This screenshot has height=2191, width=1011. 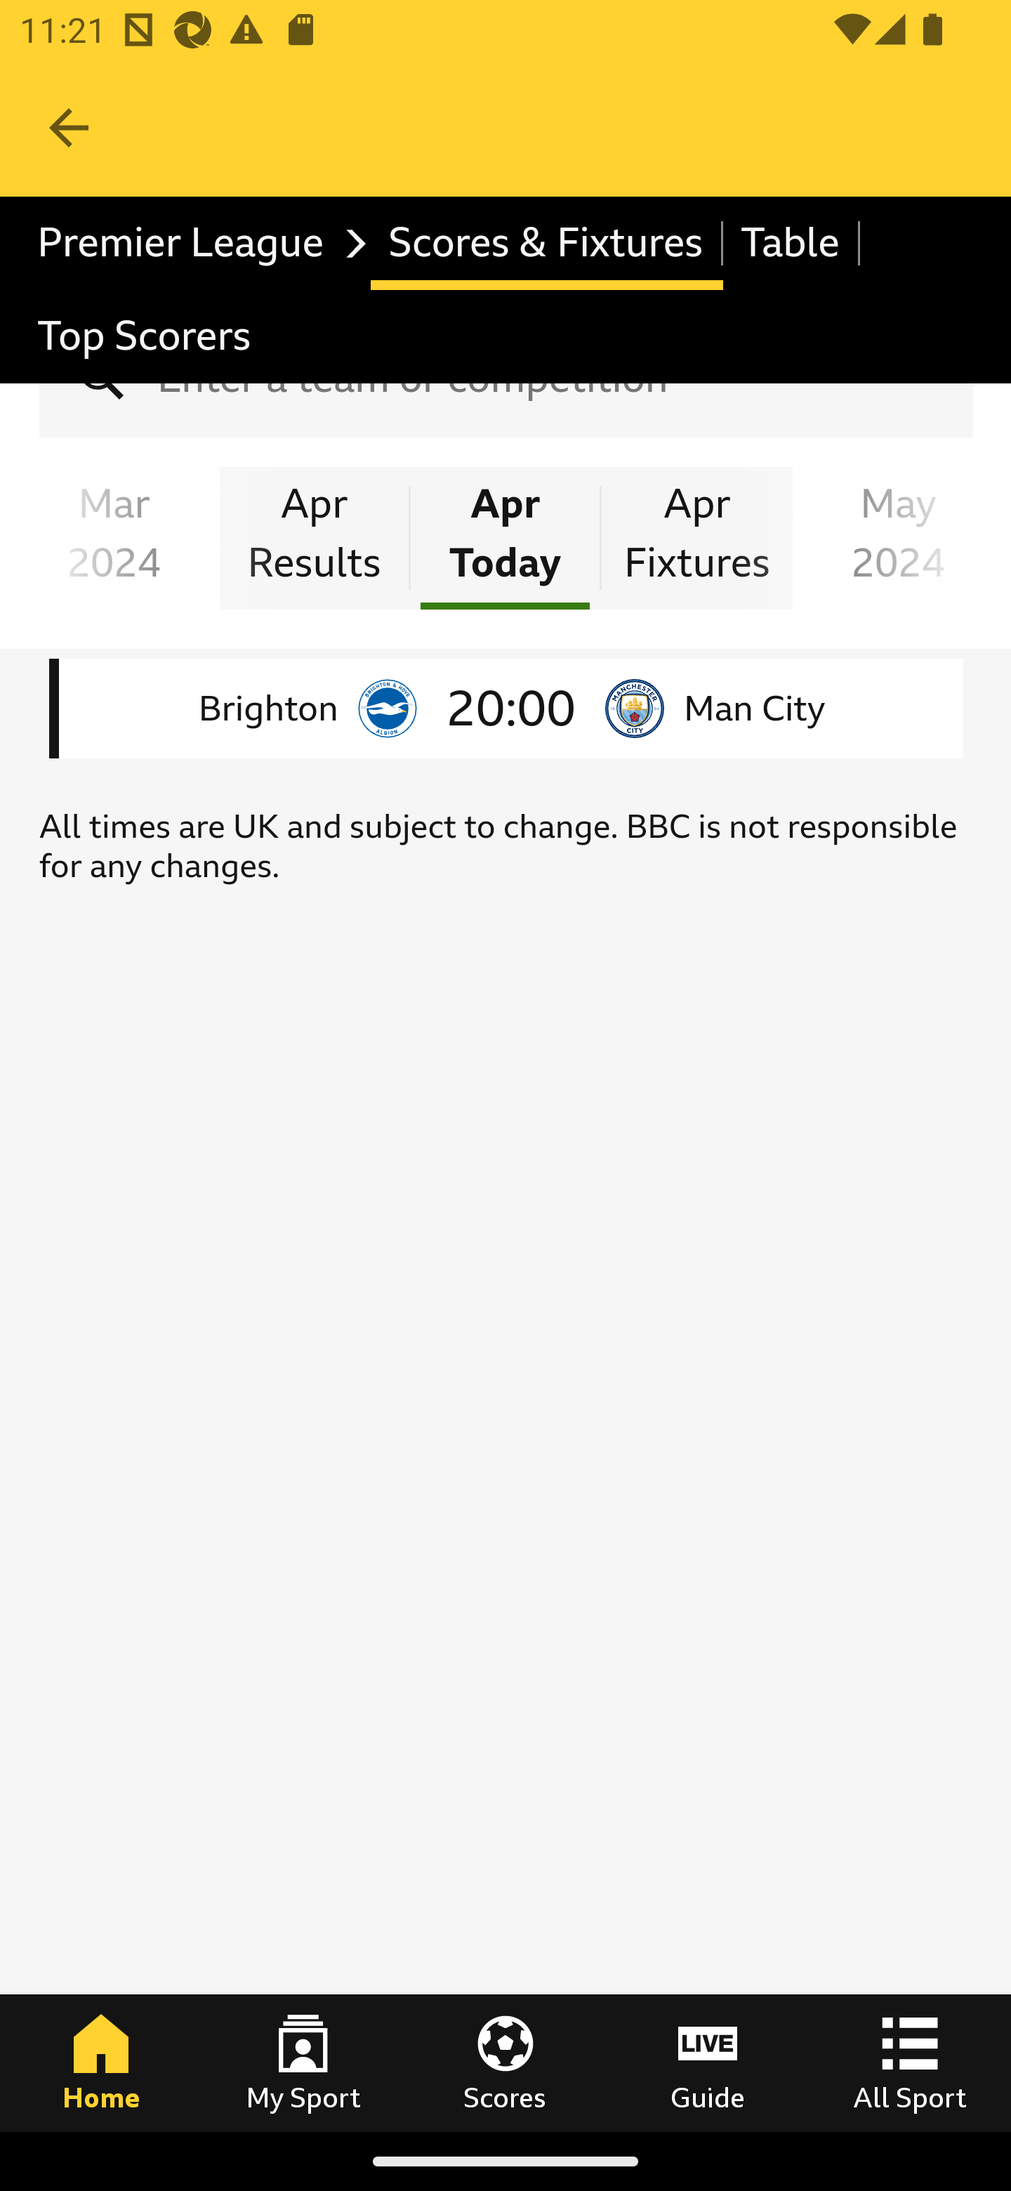 I want to click on Navigate up, so click(x=69, y=128).